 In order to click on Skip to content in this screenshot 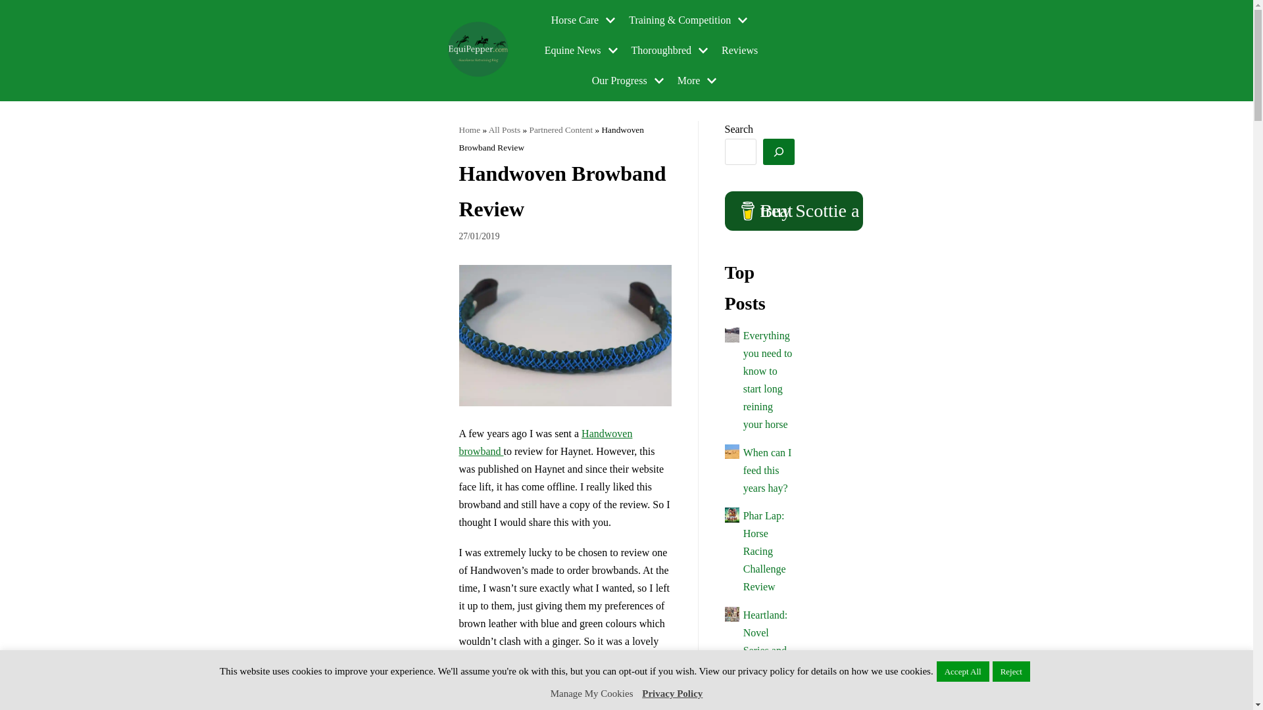, I will do `click(13, 7)`.